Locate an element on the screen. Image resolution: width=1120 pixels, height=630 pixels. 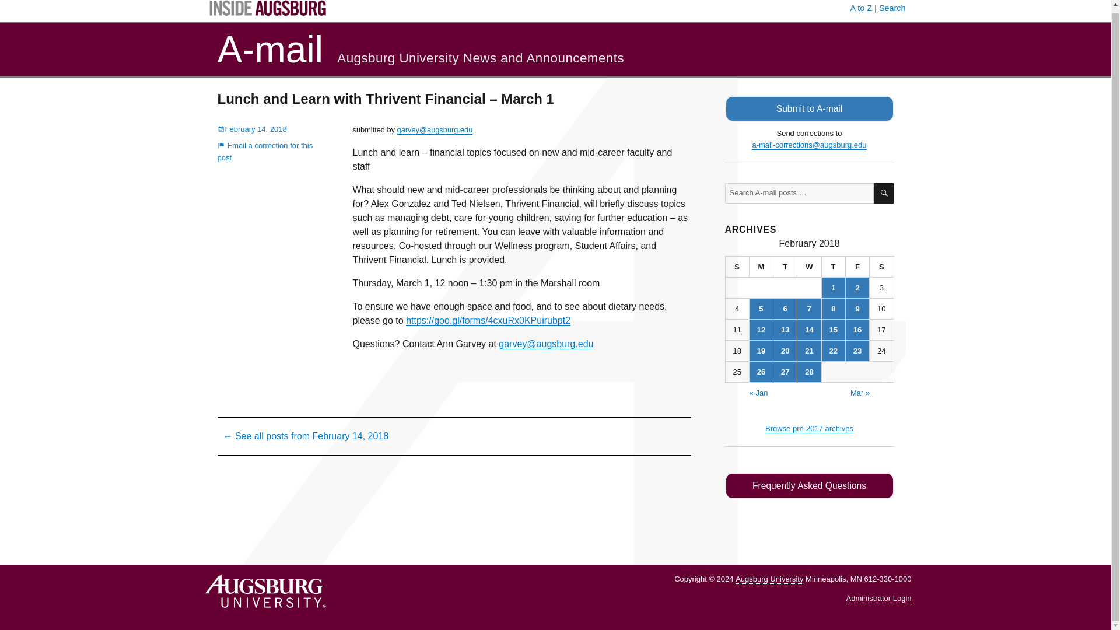
26 is located at coordinates (761, 371).